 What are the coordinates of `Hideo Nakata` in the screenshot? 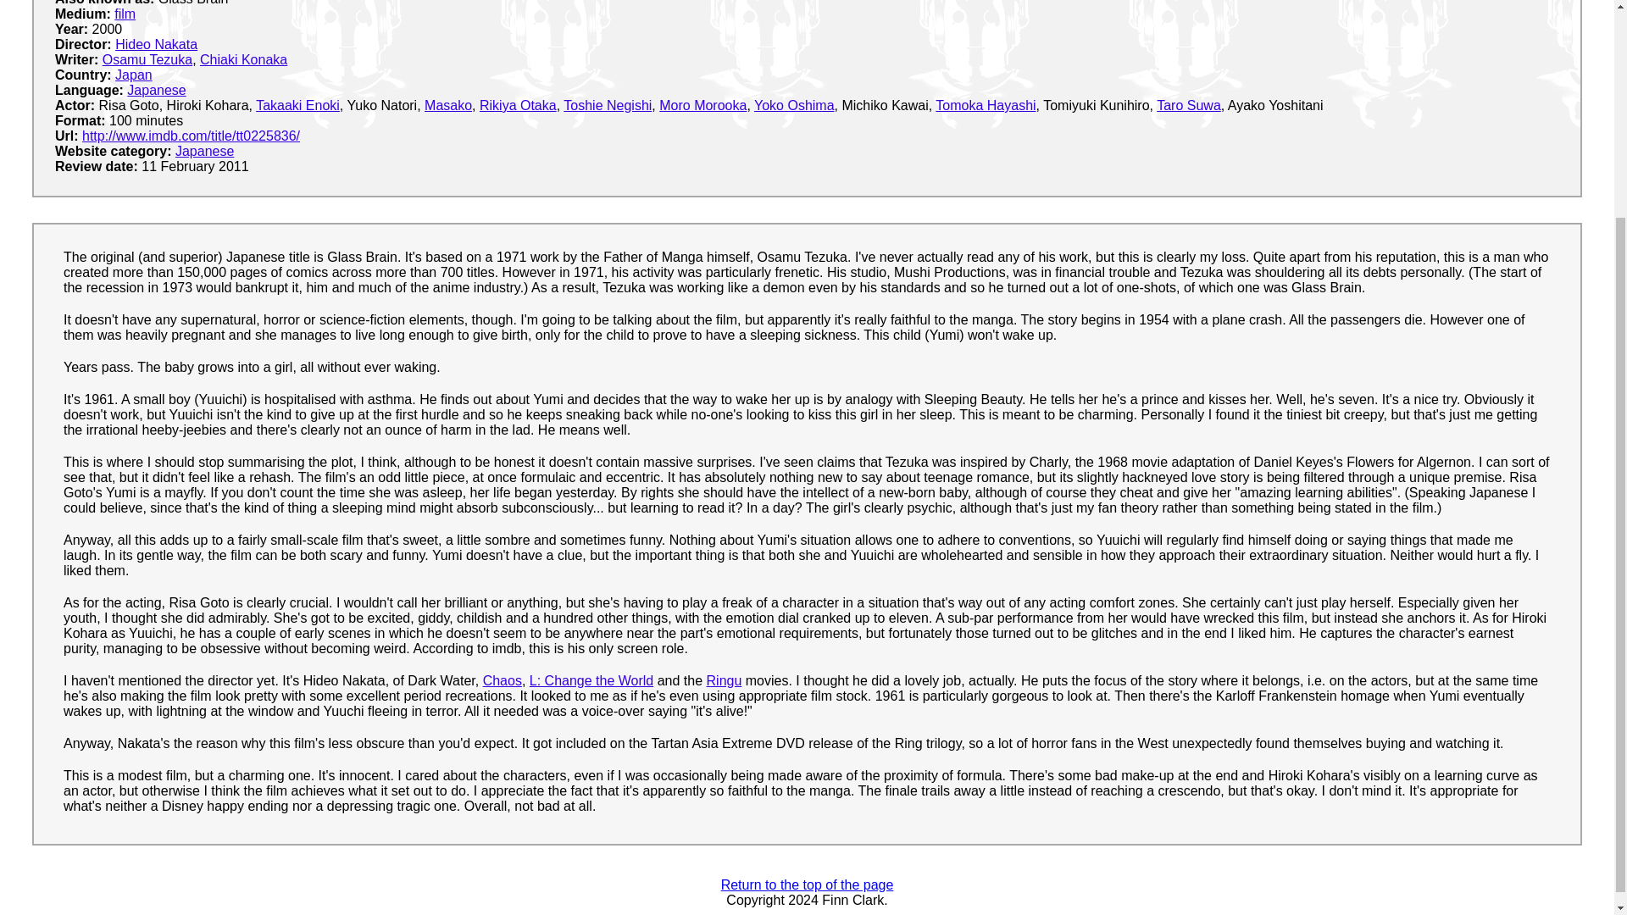 It's located at (156, 44).